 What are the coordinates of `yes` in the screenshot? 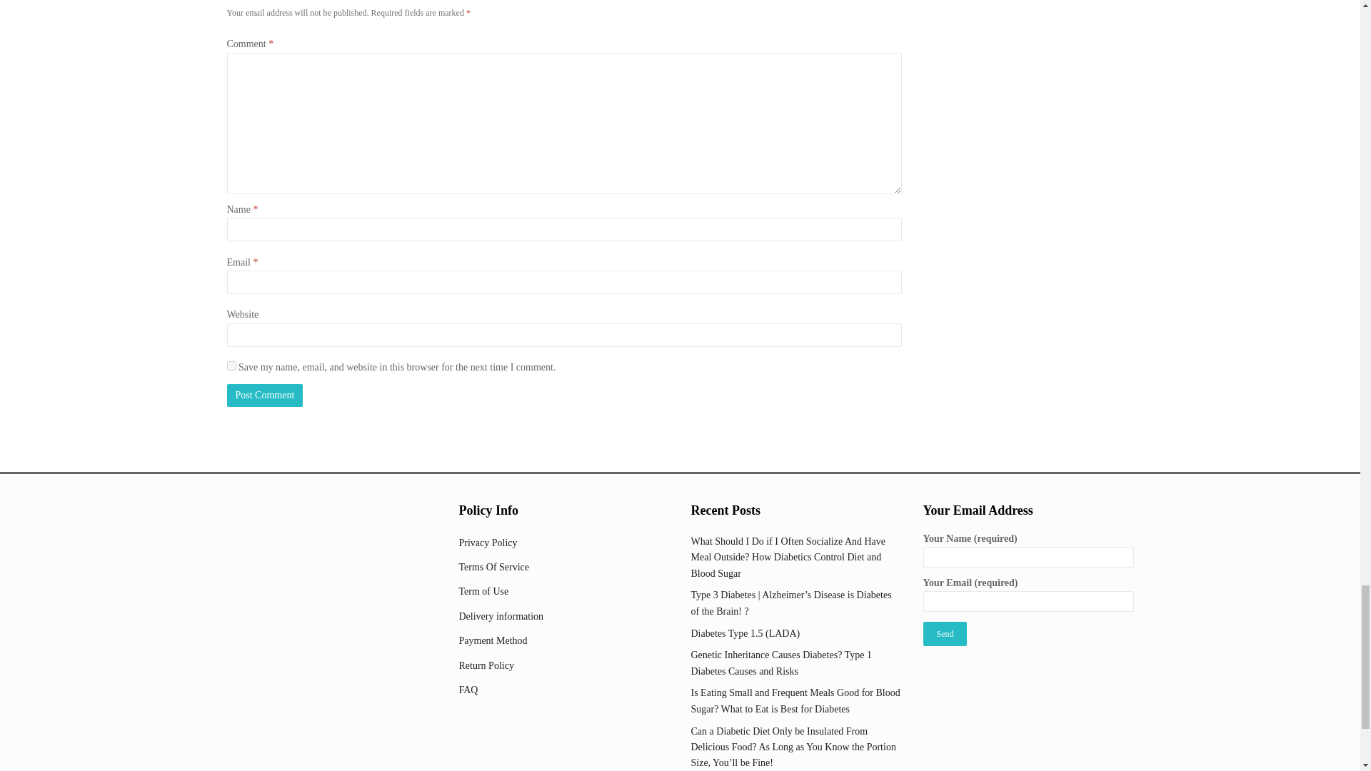 It's located at (231, 366).